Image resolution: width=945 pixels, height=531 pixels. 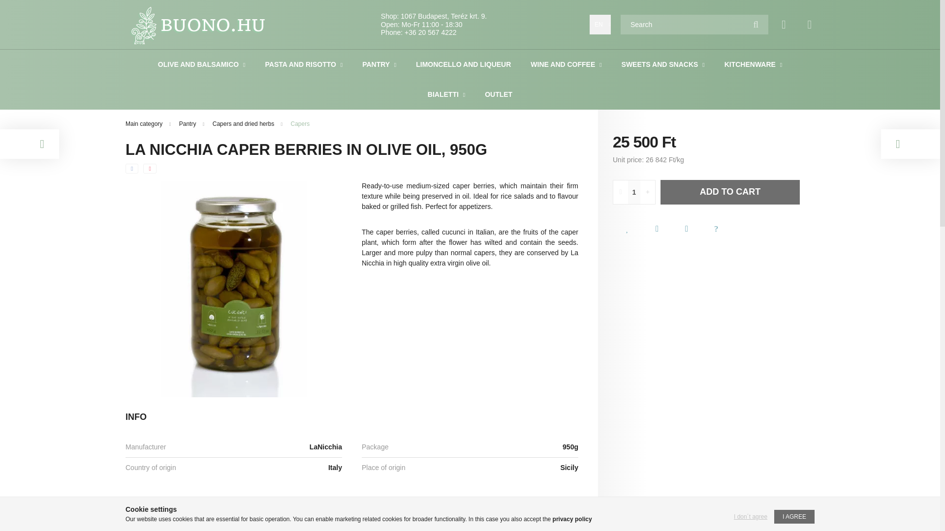 I want to click on Search, so click(x=756, y=25).